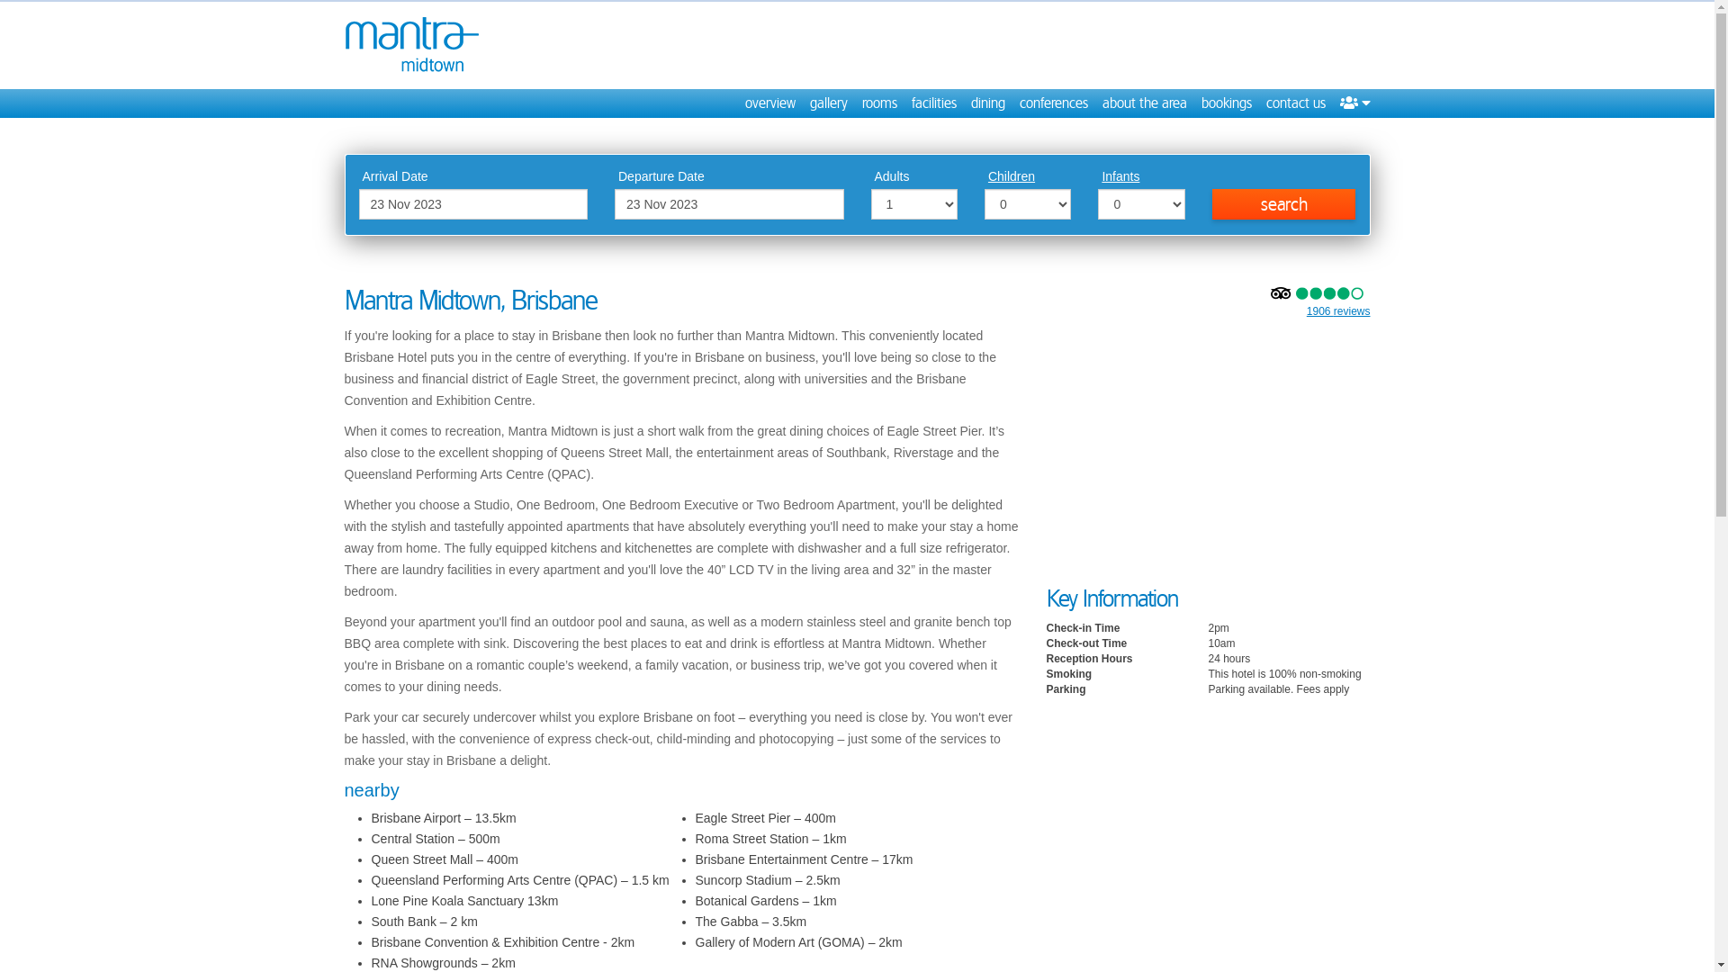 This screenshot has height=972, width=1728. I want to click on rooms, so click(880, 103).